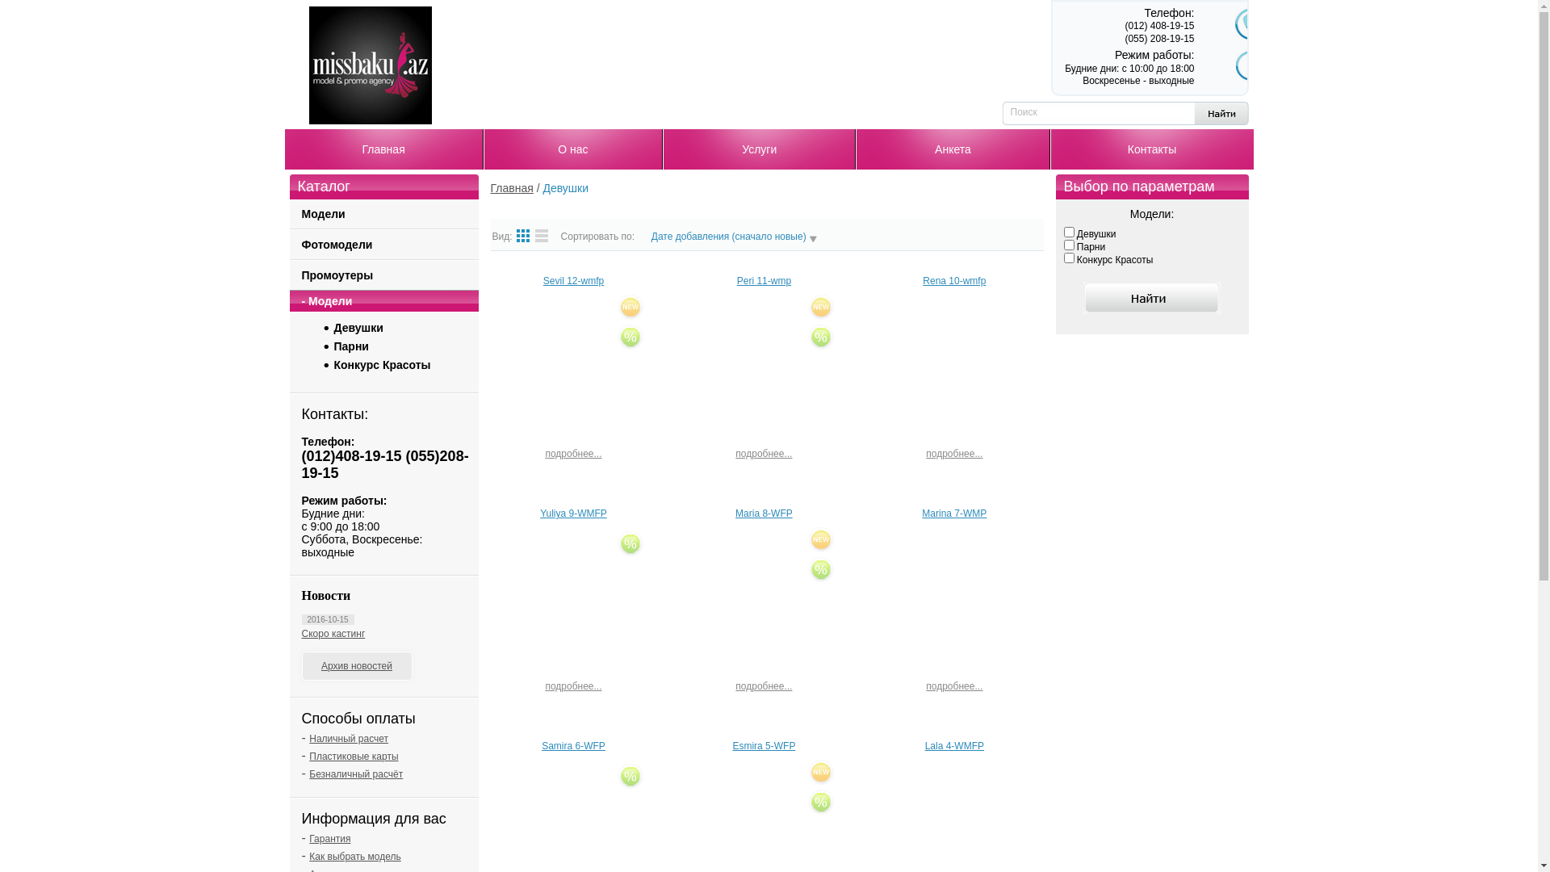 The image size is (1550, 872). I want to click on Lala 4-WMFP, so click(954, 746).